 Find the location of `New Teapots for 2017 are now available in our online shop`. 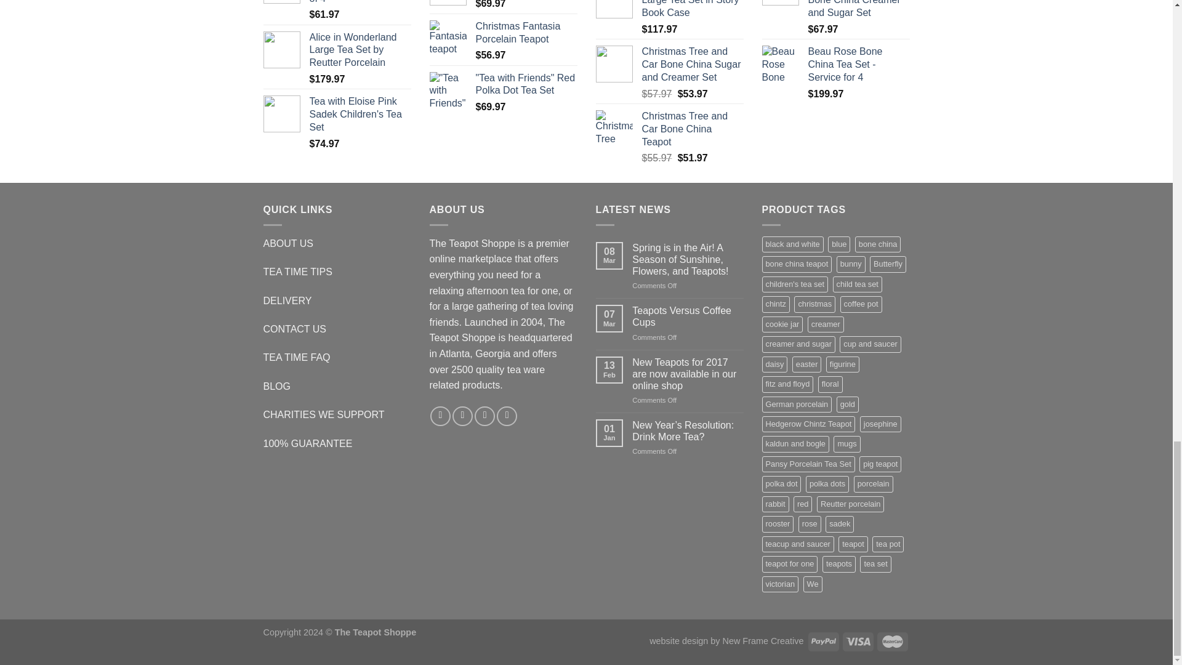

New Teapots for 2017 are now available in our online shop is located at coordinates (688, 374).